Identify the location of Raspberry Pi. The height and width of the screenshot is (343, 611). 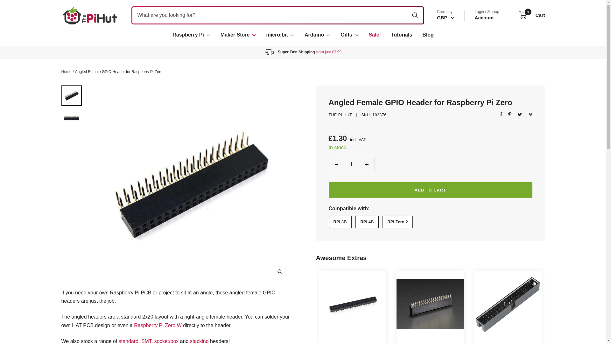
(351, 165).